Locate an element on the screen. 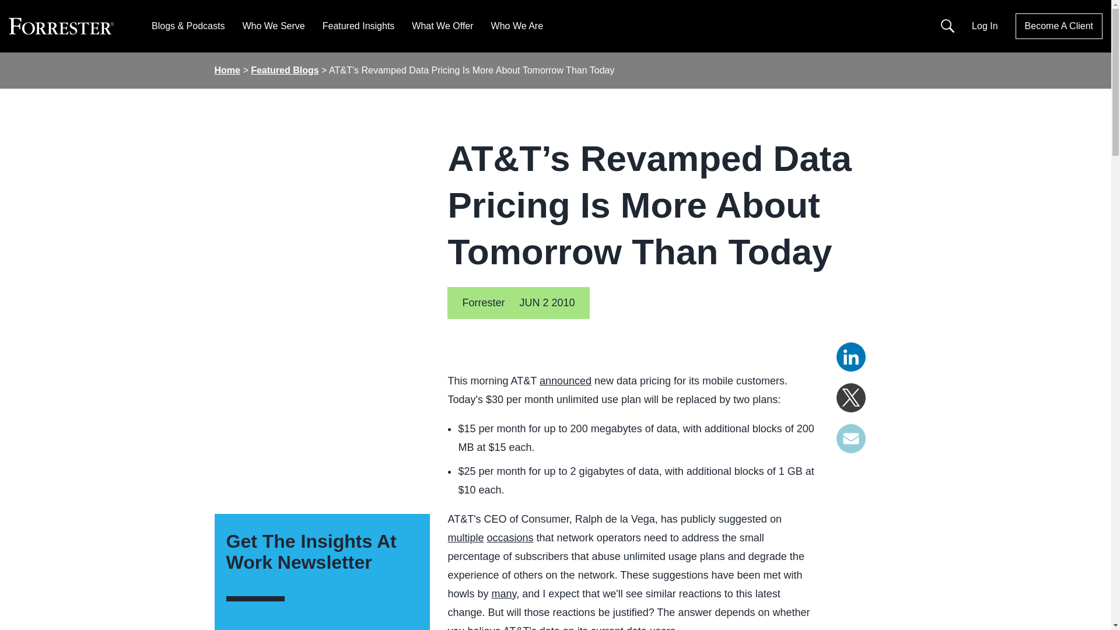  Who We Serve is located at coordinates (273, 26).